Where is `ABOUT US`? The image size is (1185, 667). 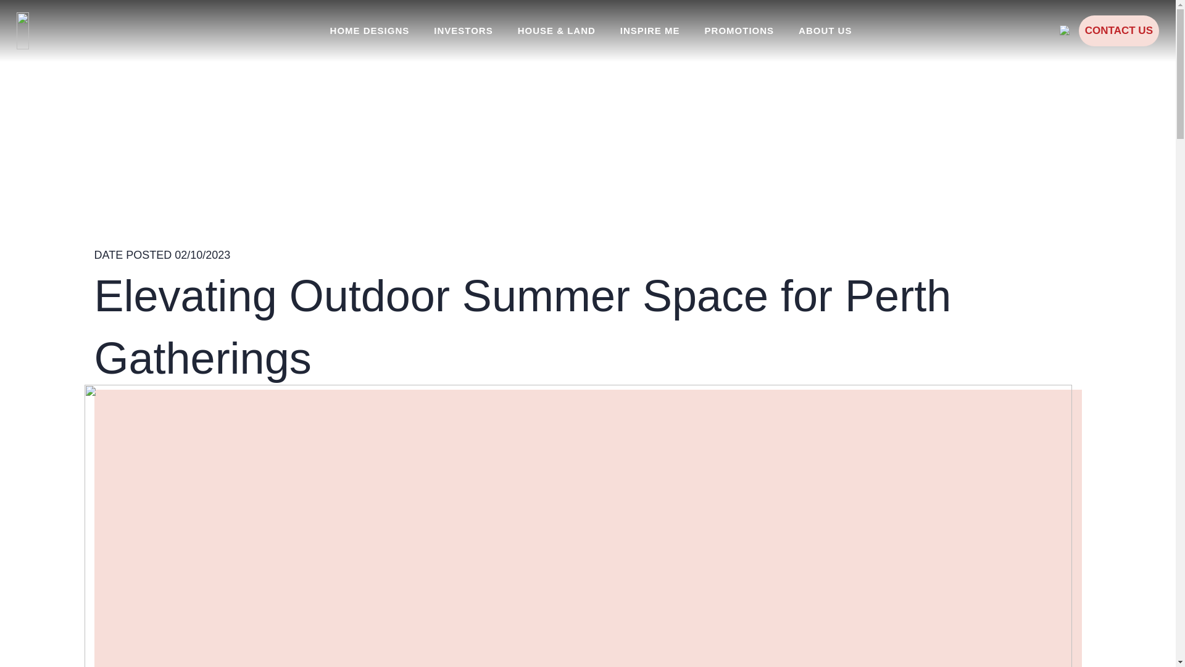 ABOUT US is located at coordinates (825, 31).